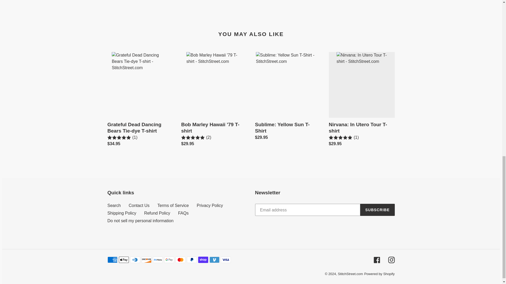 The image size is (506, 284). Describe the element at coordinates (173, 205) in the screenshot. I see `Terms of Service` at that location.